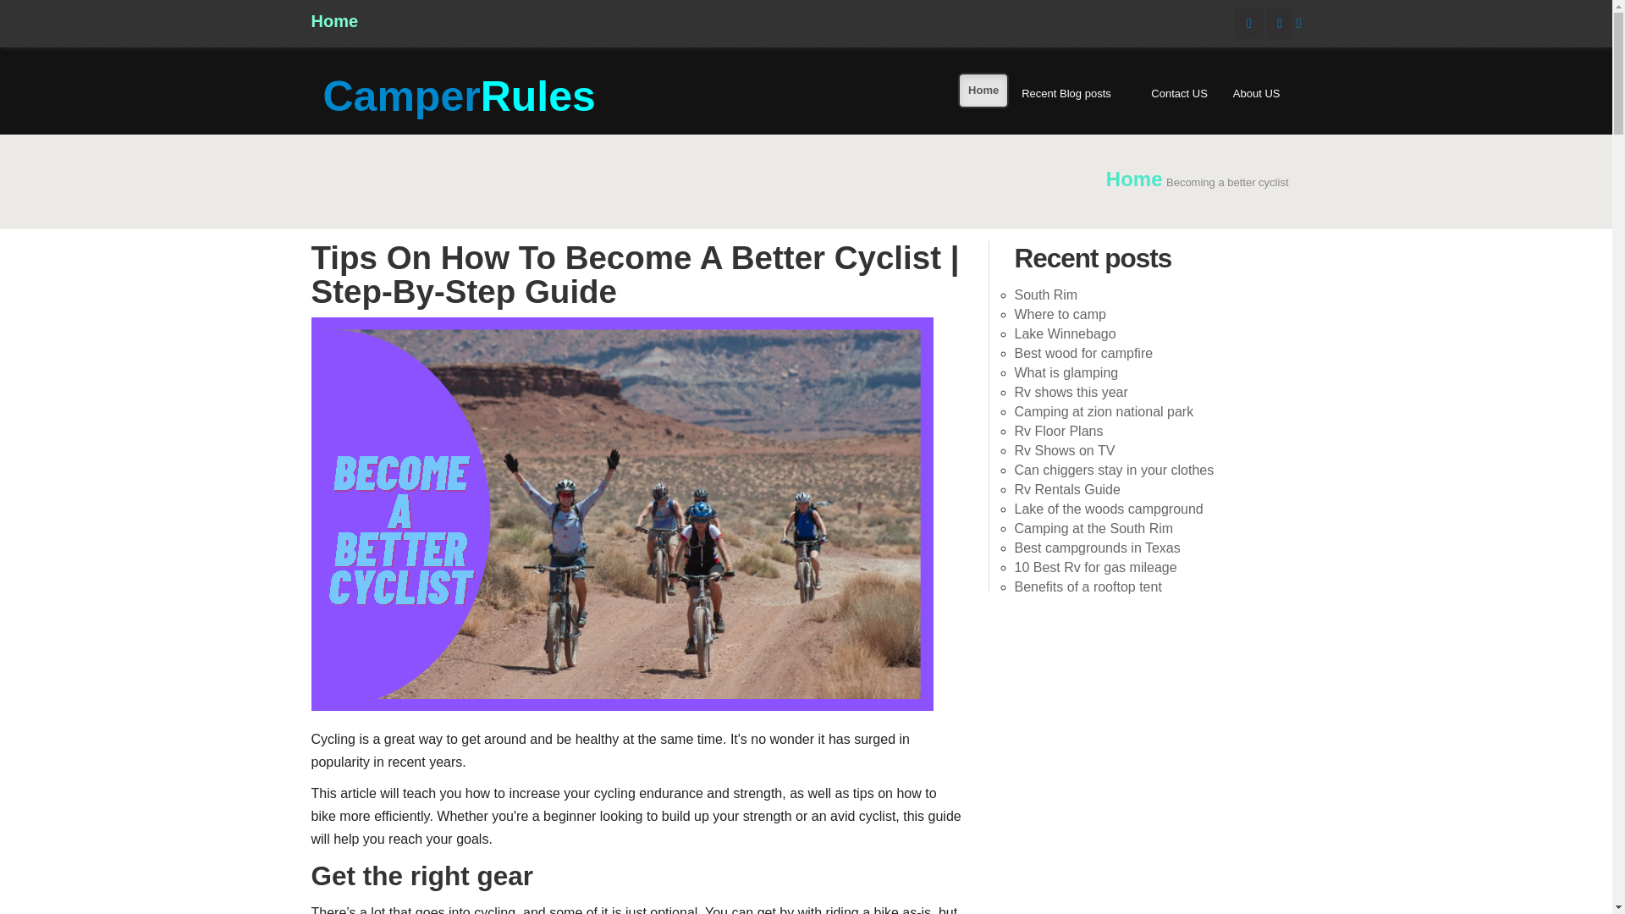  What do you see at coordinates (983, 91) in the screenshot?
I see `Home` at bounding box center [983, 91].